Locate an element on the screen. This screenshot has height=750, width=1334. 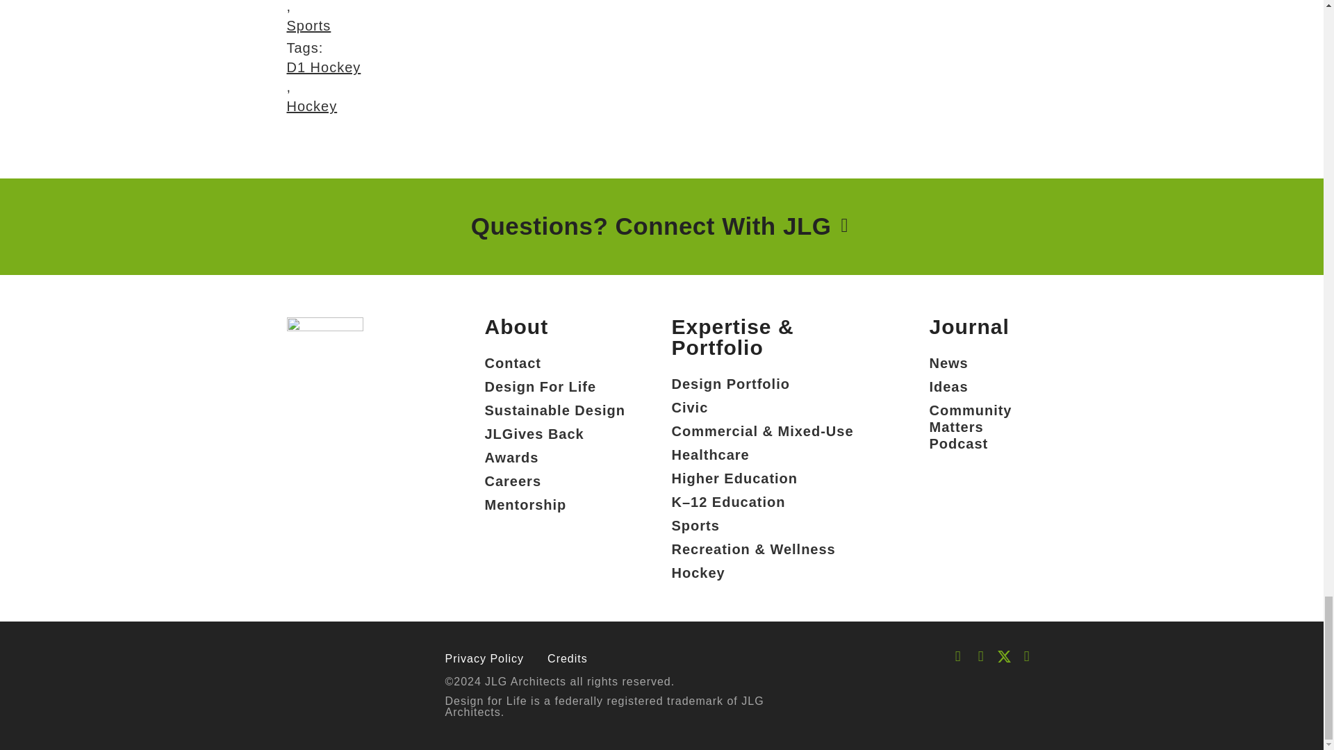
Sports is located at coordinates (364, 25).